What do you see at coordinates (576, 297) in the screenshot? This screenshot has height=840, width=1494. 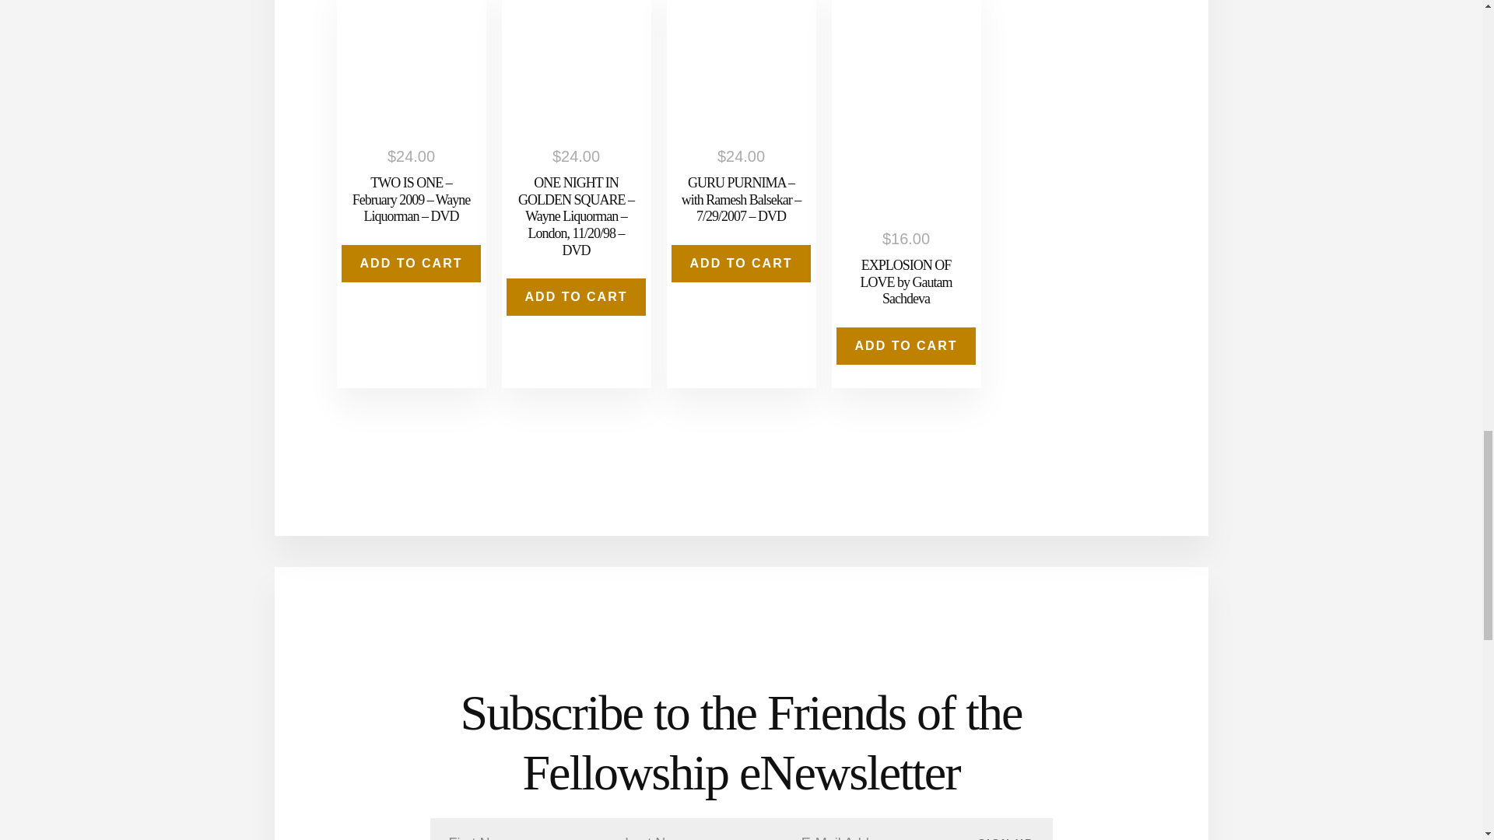 I see `ADD TO CART` at bounding box center [576, 297].